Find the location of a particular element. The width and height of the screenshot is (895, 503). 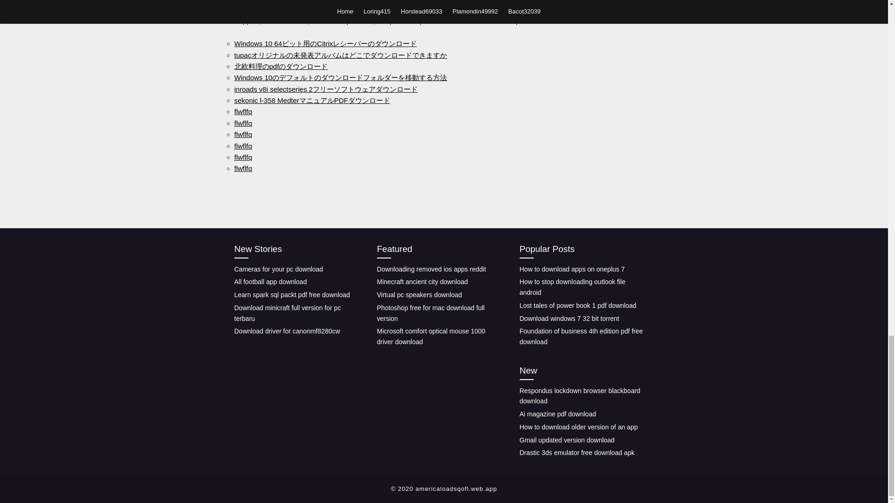

How to download older version of an app is located at coordinates (578, 427).